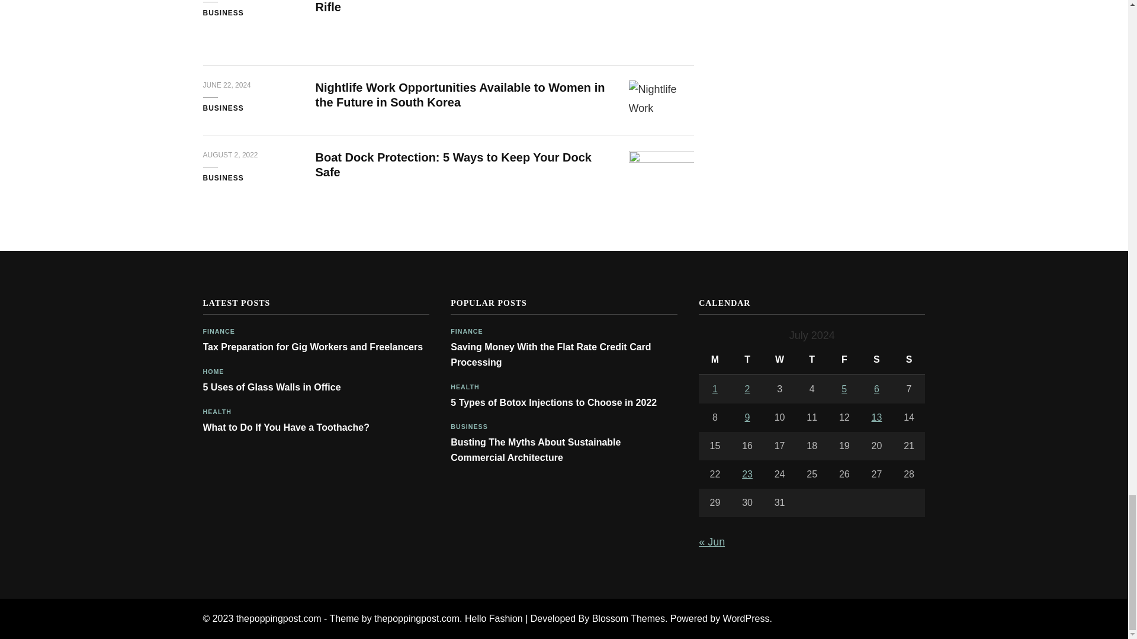 This screenshot has height=639, width=1137. Describe the element at coordinates (715, 360) in the screenshot. I see `Monday` at that location.